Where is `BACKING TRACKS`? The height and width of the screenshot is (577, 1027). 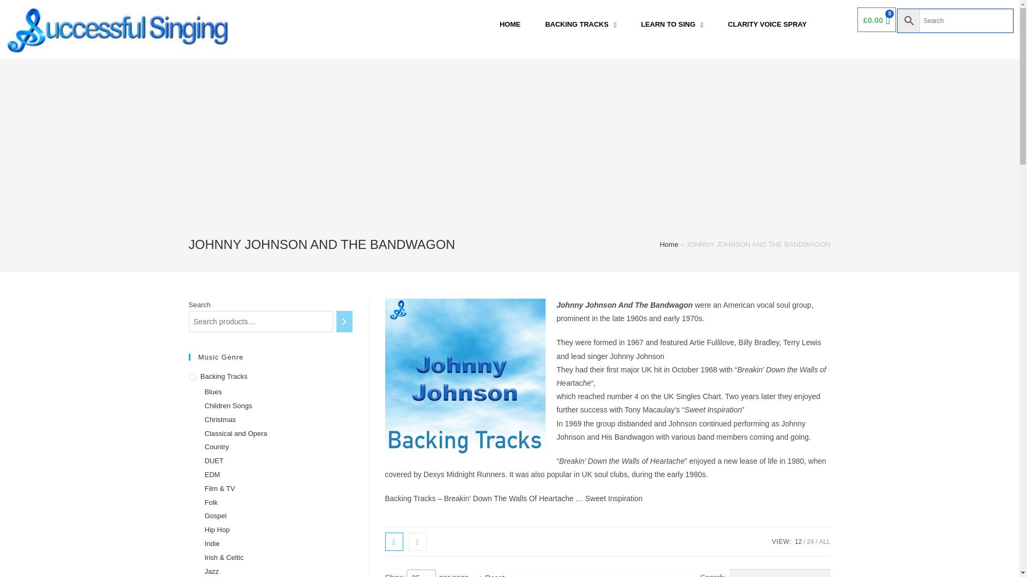
BACKING TRACKS is located at coordinates (580, 25).